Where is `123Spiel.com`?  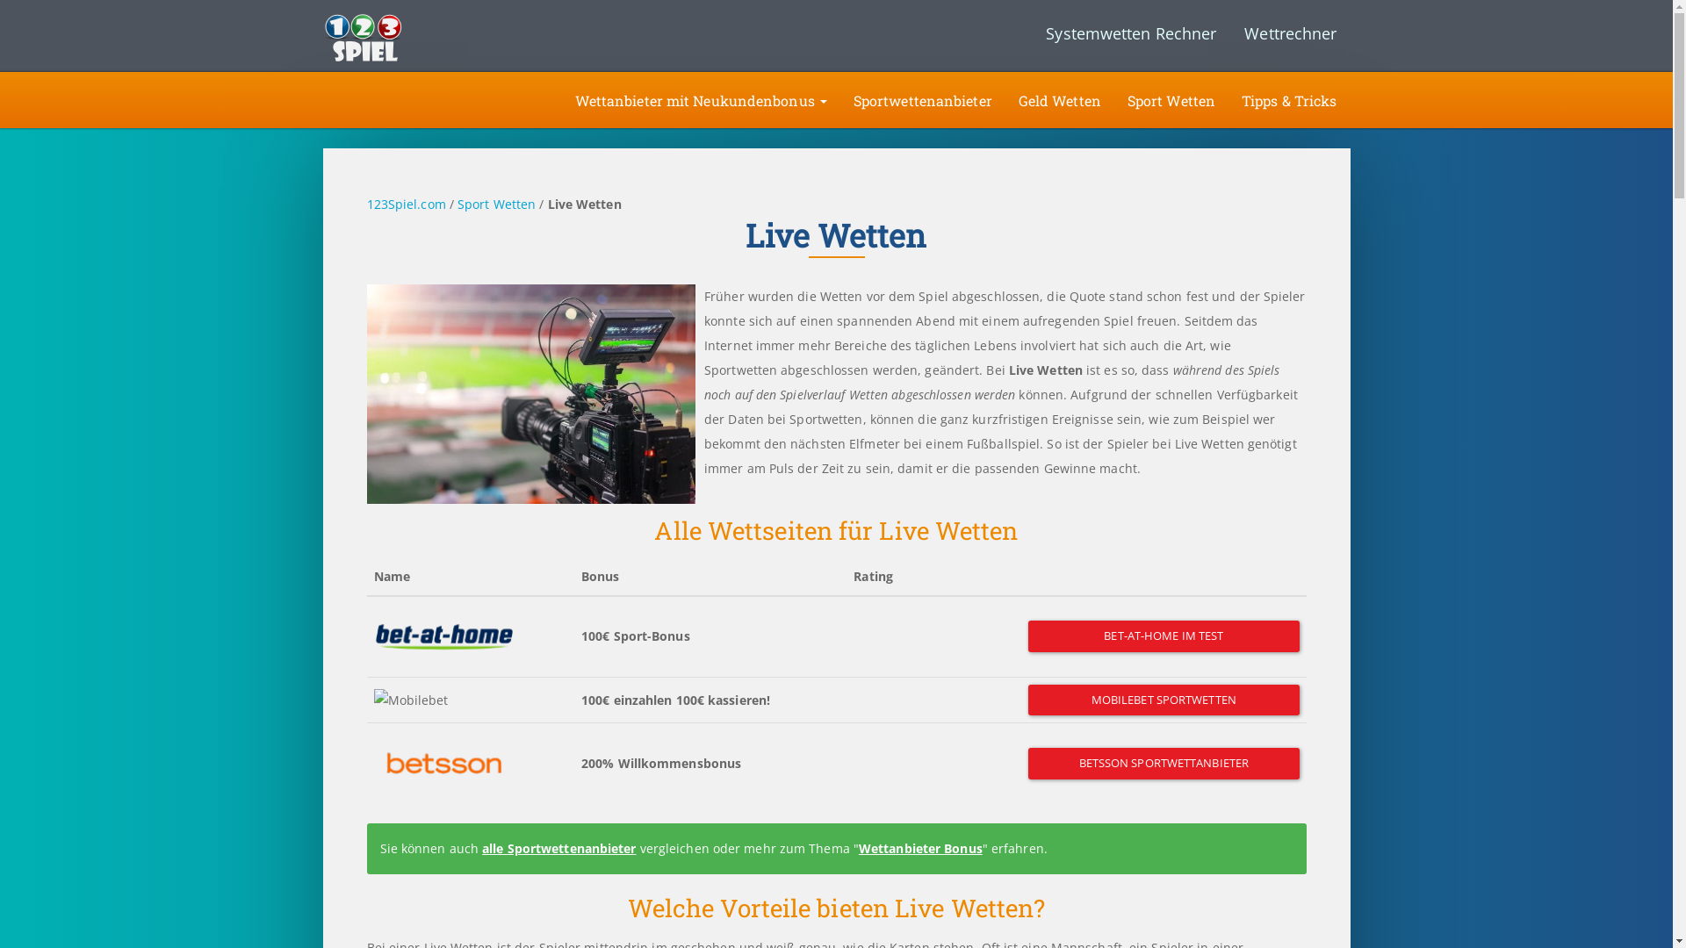 123Spiel.com is located at coordinates (407, 204).